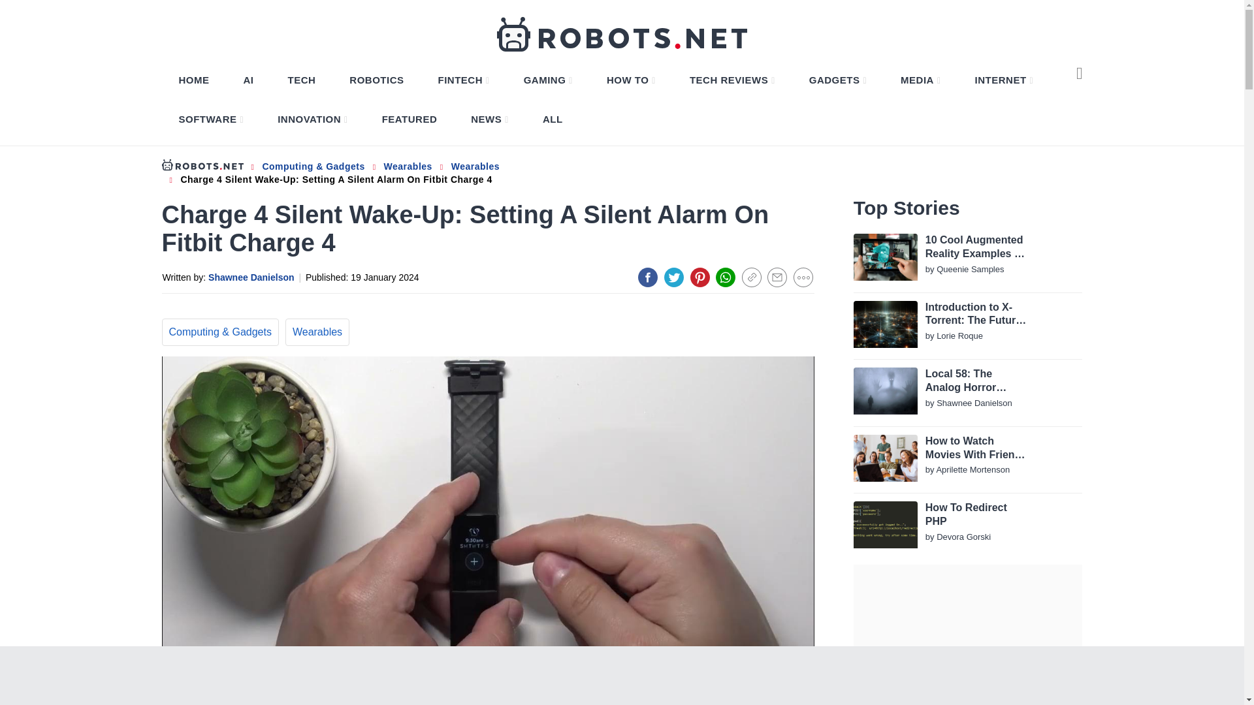 This screenshot has width=1254, height=705. I want to click on HOW TO, so click(631, 80).